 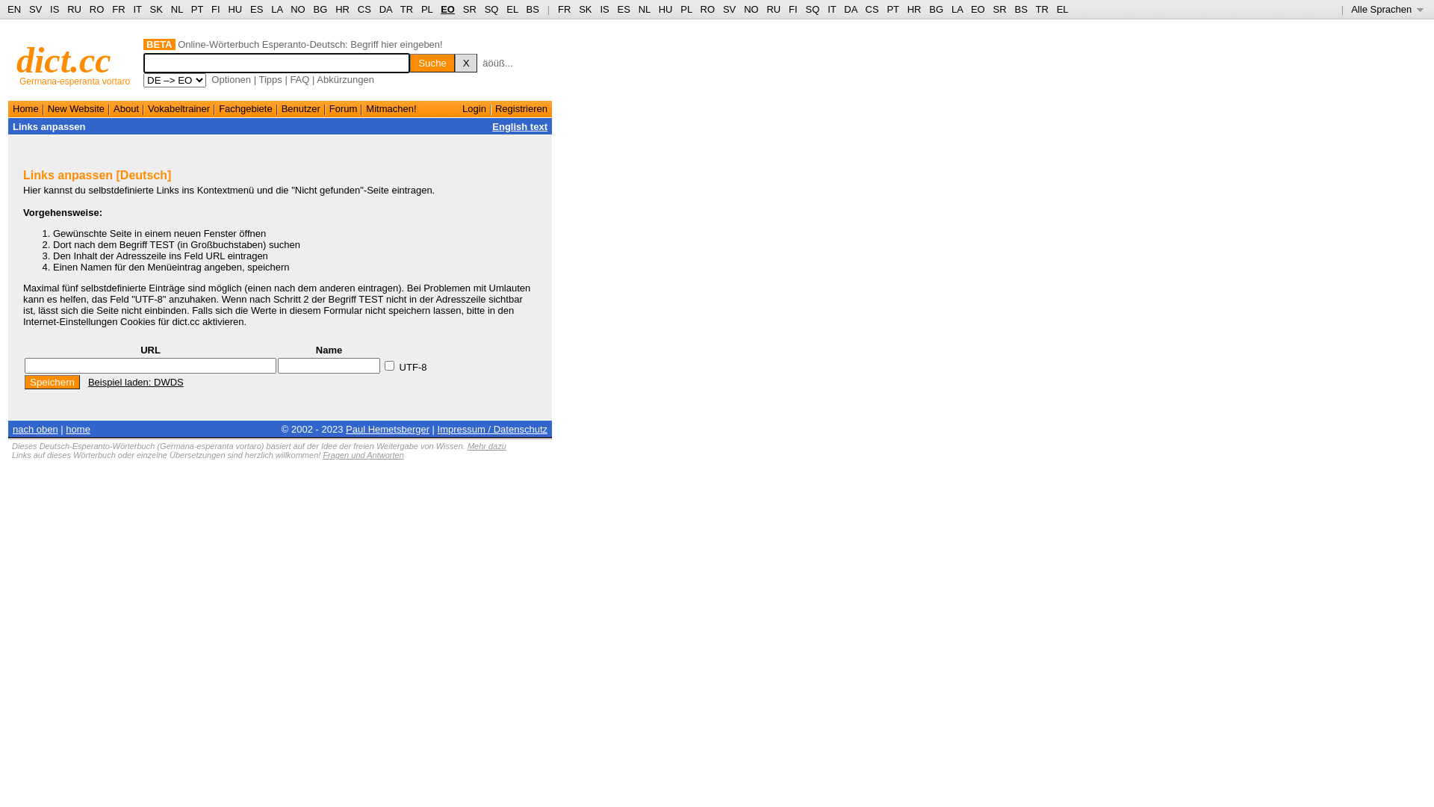 What do you see at coordinates (1041, 9) in the screenshot?
I see `TR` at bounding box center [1041, 9].